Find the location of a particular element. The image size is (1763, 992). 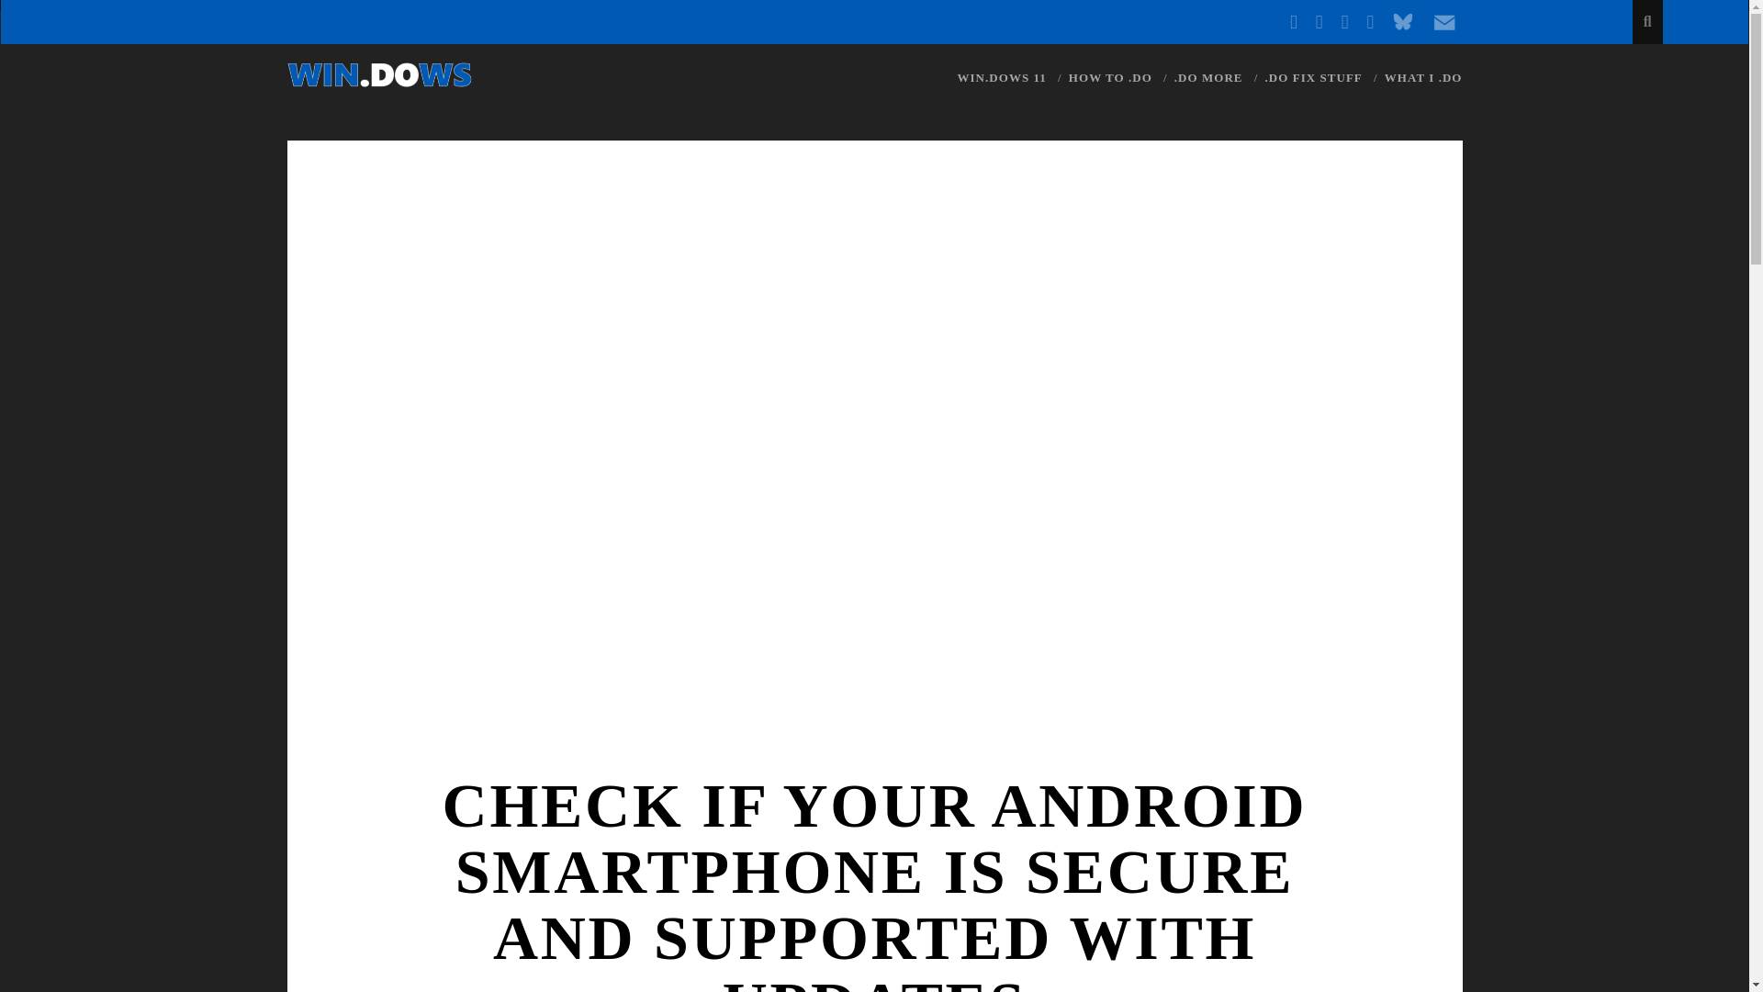

WIN.DOWS 11 is located at coordinates (1001, 78).